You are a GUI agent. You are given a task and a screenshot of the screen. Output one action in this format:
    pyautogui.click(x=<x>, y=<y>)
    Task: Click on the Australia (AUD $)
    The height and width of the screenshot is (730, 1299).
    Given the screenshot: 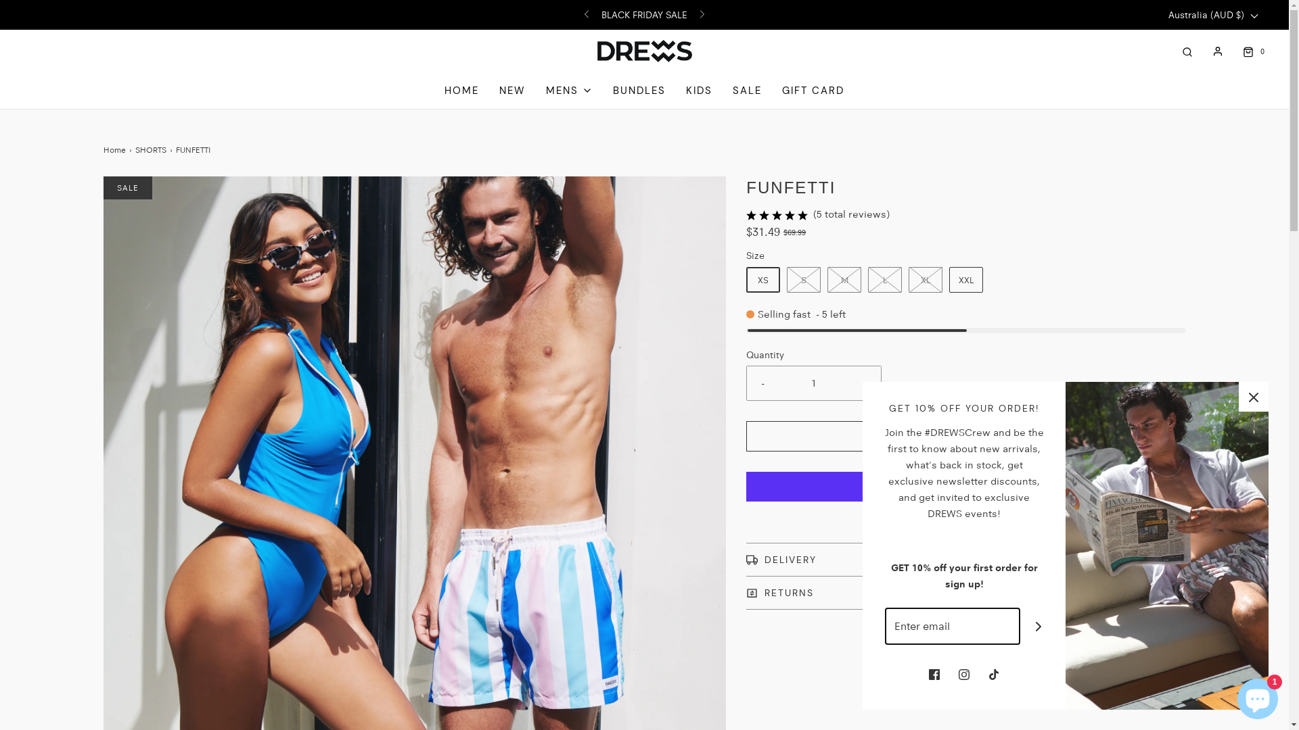 What is the action you would take?
    pyautogui.click(x=1222, y=15)
    